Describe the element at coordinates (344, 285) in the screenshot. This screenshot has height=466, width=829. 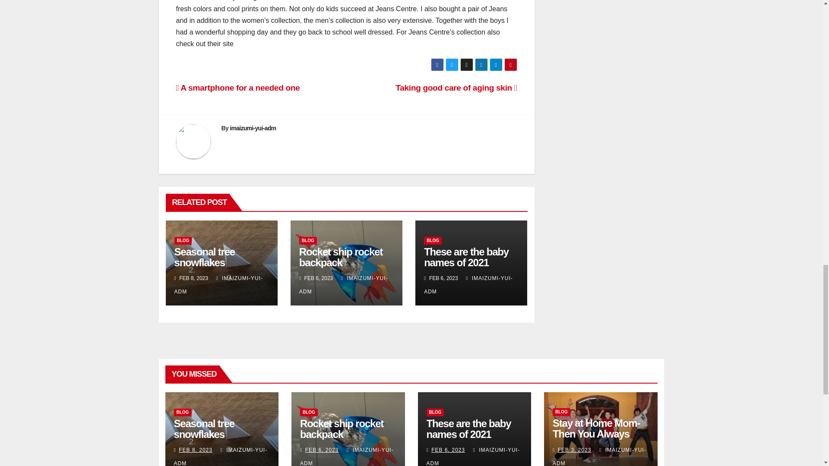
I see `IMAIZUMI-YUI-ADM` at that location.